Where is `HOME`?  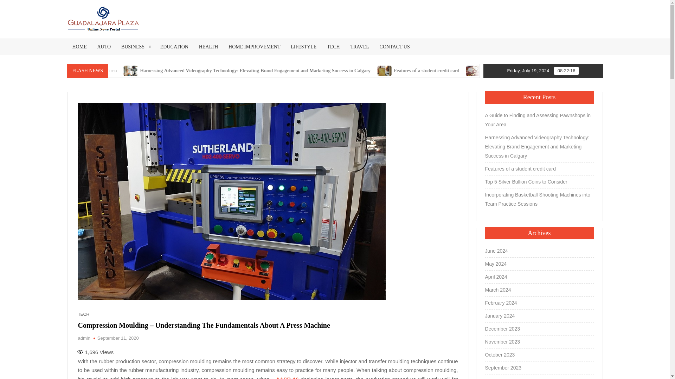
HOME is located at coordinates (79, 47).